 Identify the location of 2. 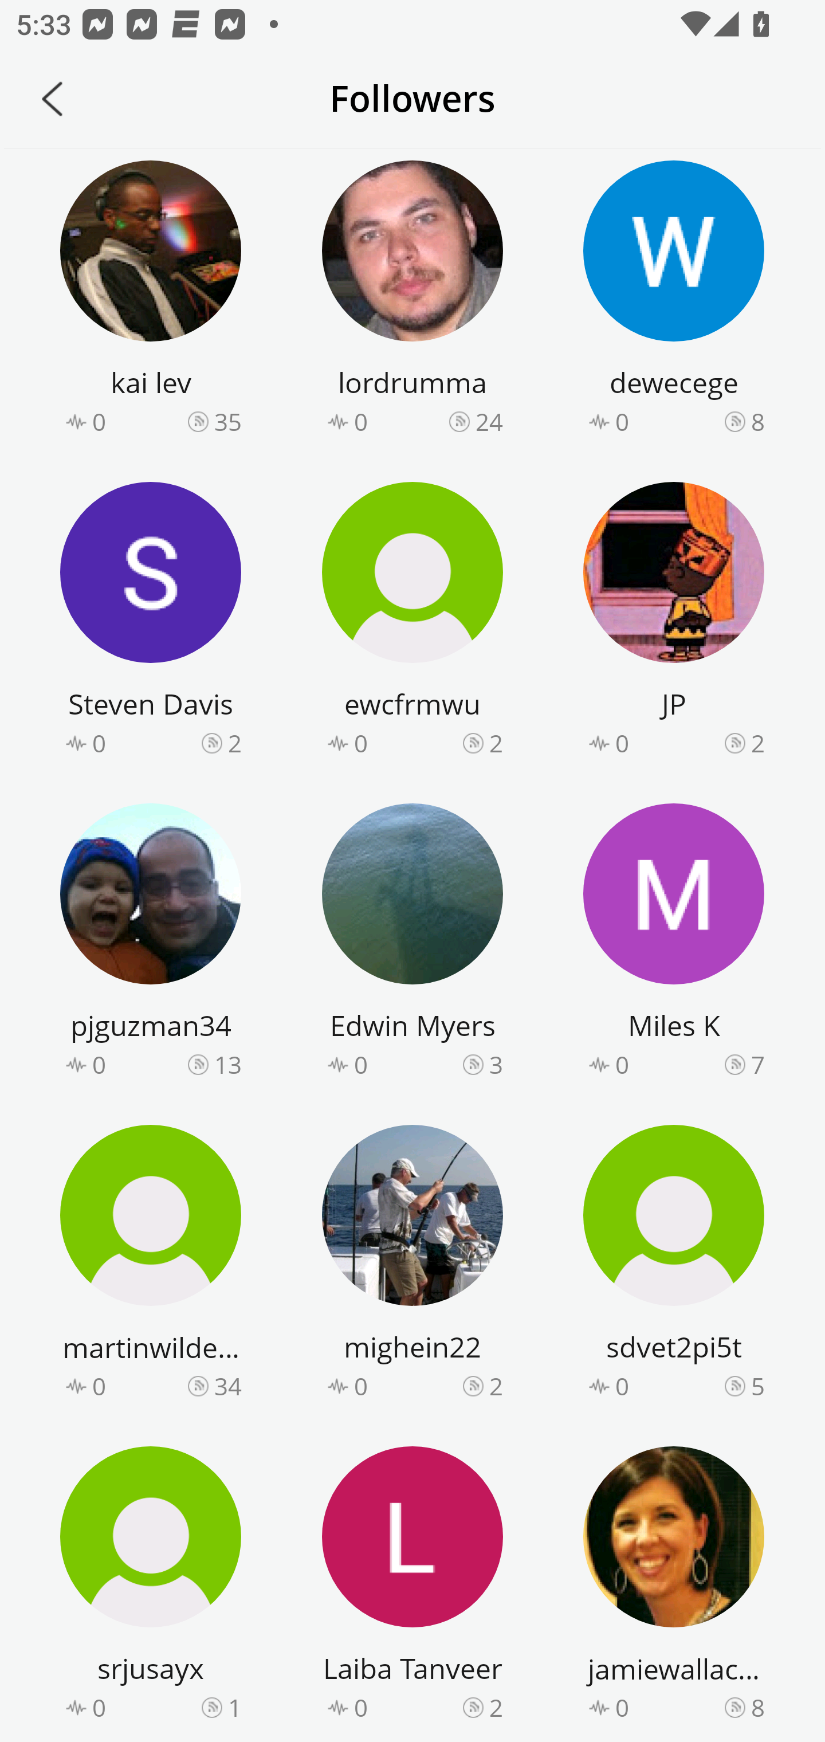
(496, 1708).